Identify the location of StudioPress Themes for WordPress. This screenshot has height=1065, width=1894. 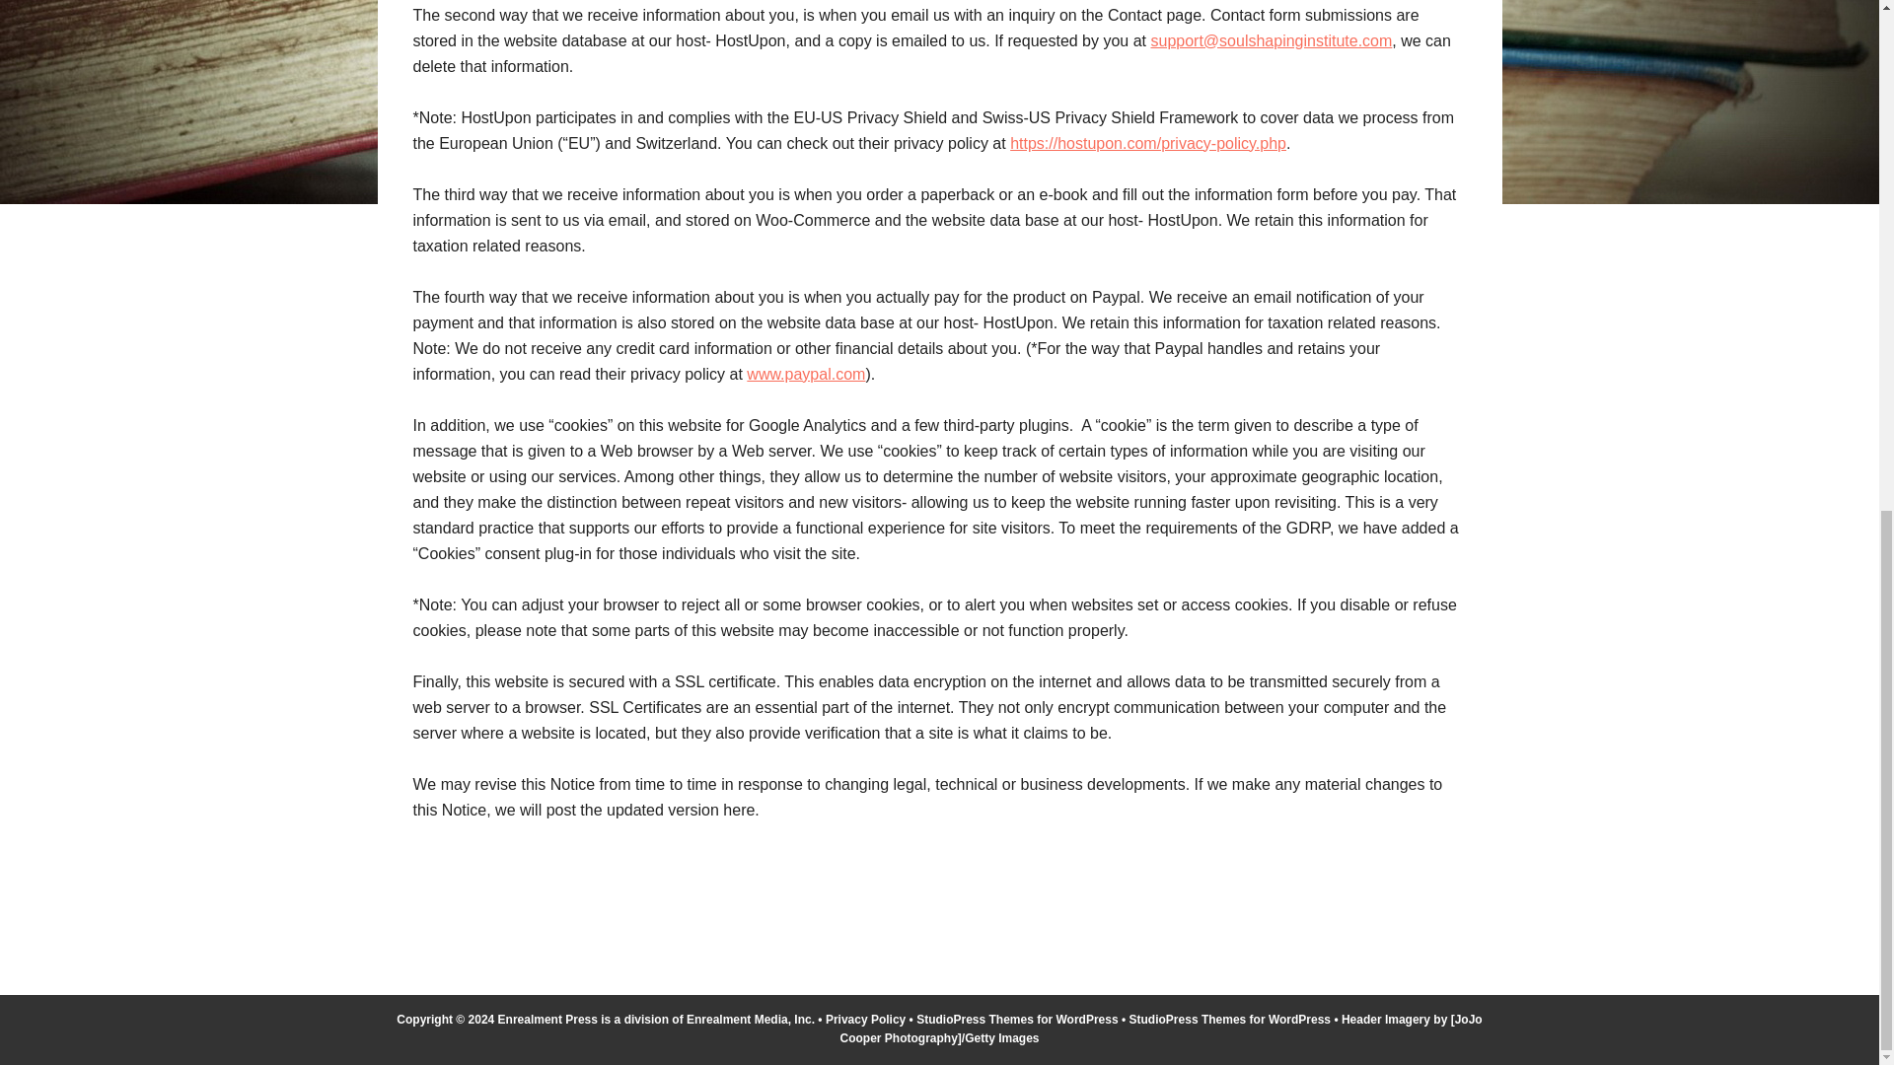
(1229, 1020).